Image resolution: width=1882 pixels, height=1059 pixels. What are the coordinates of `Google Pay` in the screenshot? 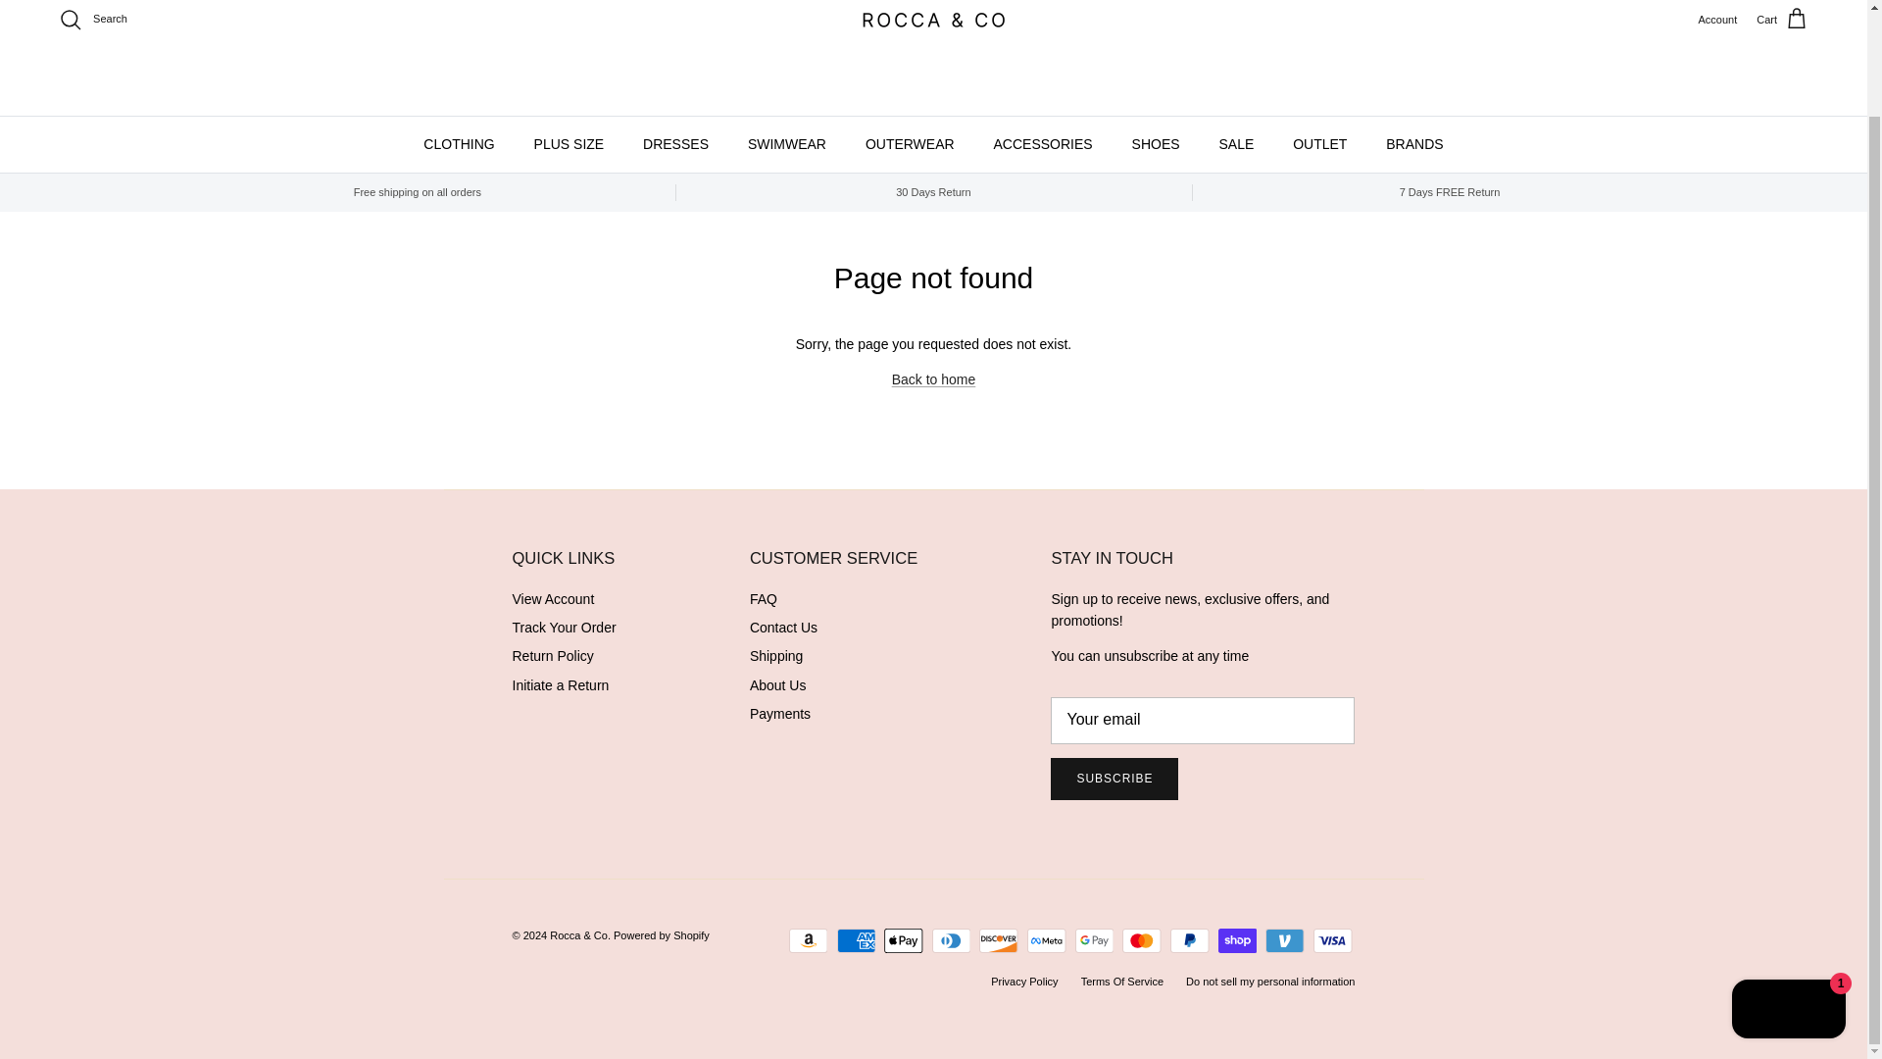 It's located at (1094, 941).